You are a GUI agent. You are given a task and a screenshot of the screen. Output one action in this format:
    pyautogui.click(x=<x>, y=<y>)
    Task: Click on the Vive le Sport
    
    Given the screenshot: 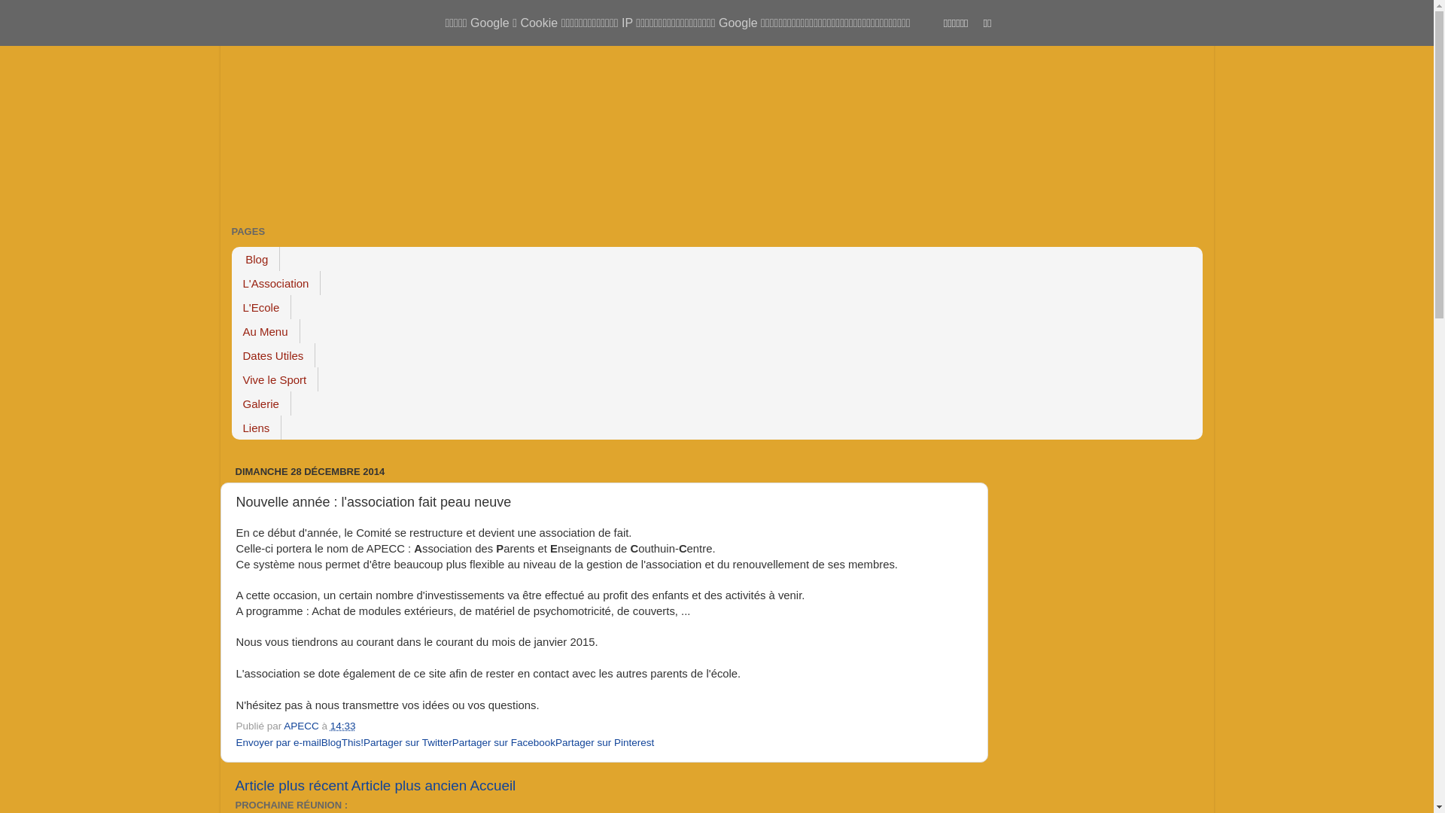 What is the action you would take?
    pyautogui.click(x=275, y=379)
    